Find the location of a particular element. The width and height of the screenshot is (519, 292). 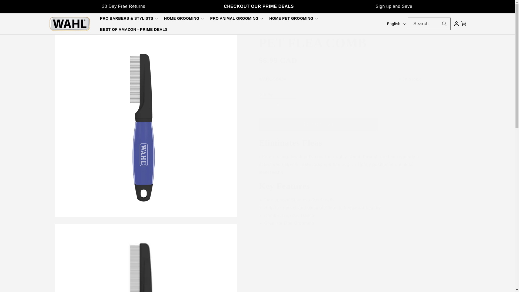

Best of Amazon is located at coordinates (258, 6).